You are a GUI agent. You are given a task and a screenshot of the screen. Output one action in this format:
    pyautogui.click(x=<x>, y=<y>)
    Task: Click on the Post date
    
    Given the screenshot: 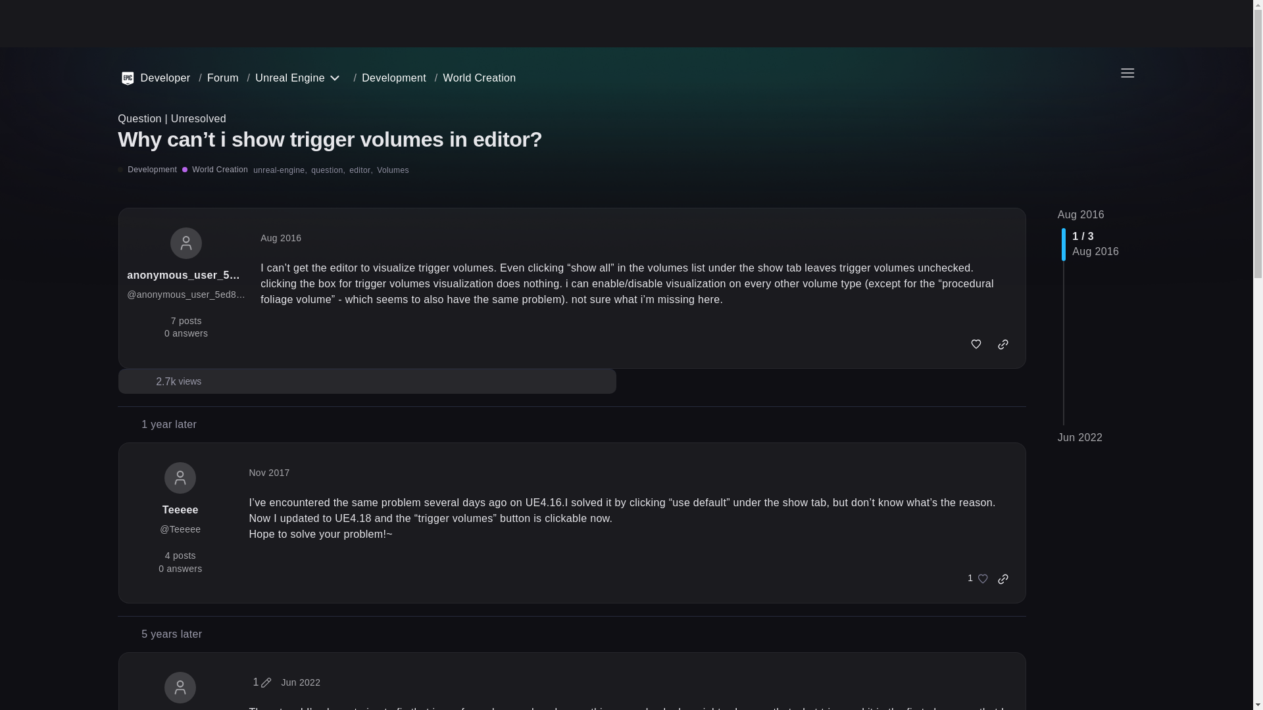 What is the action you would take?
    pyautogui.click(x=280, y=238)
    